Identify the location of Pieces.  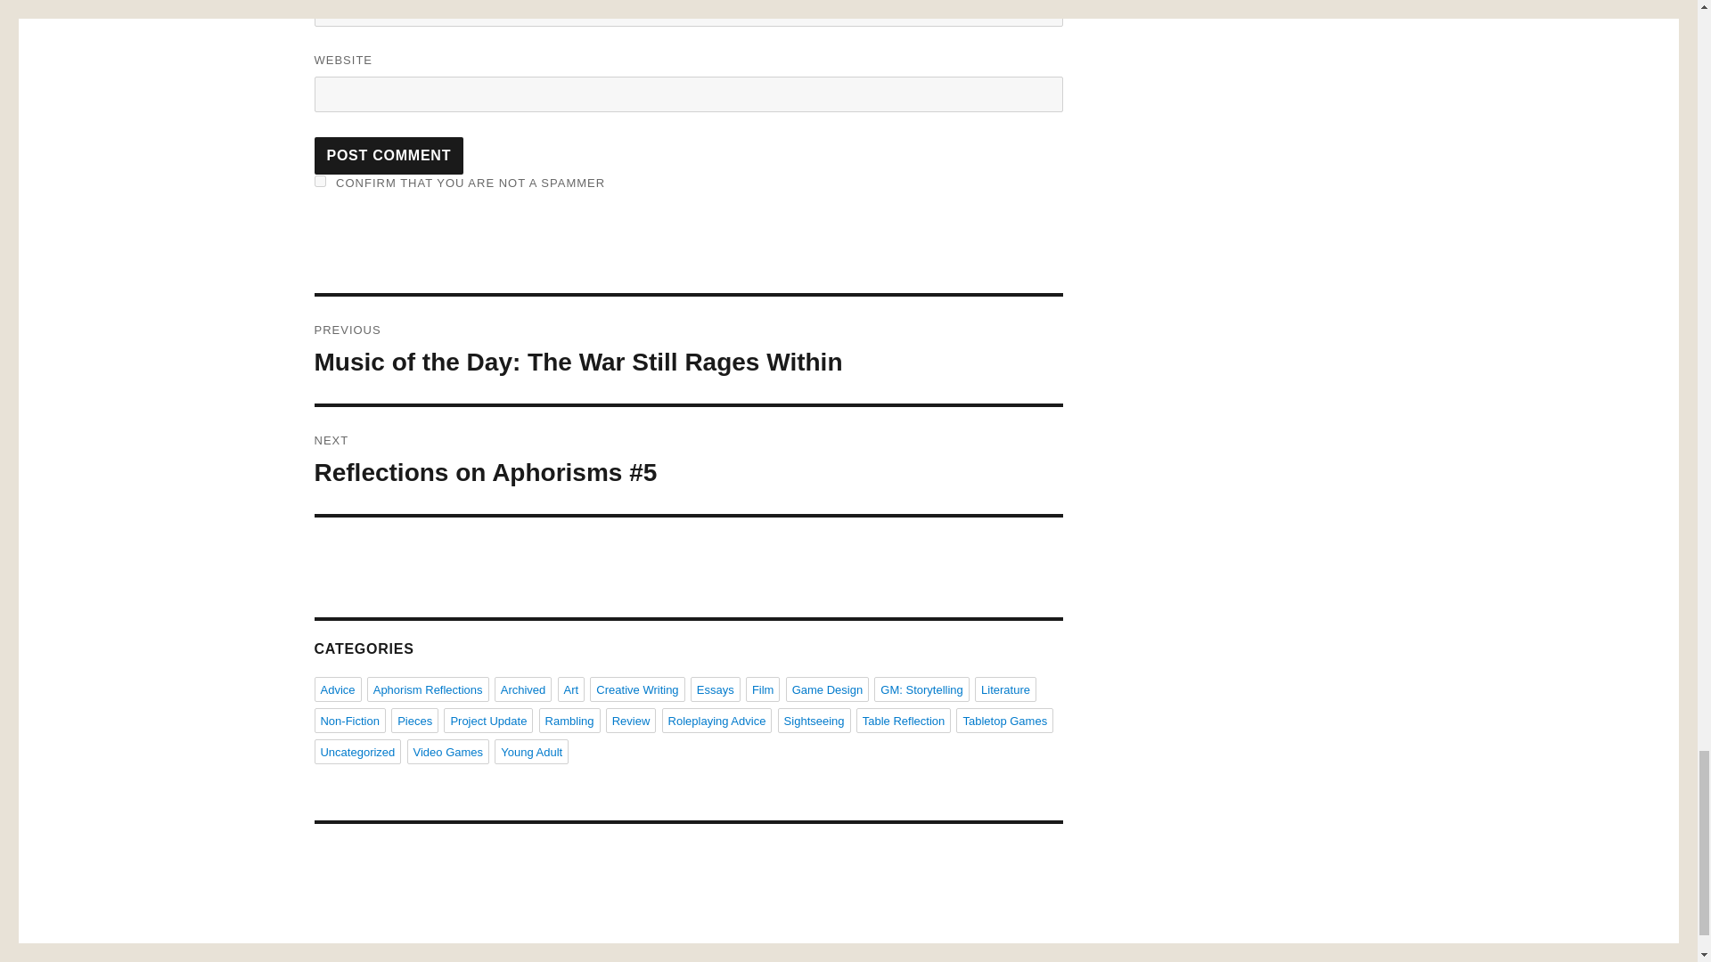
(414, 720).